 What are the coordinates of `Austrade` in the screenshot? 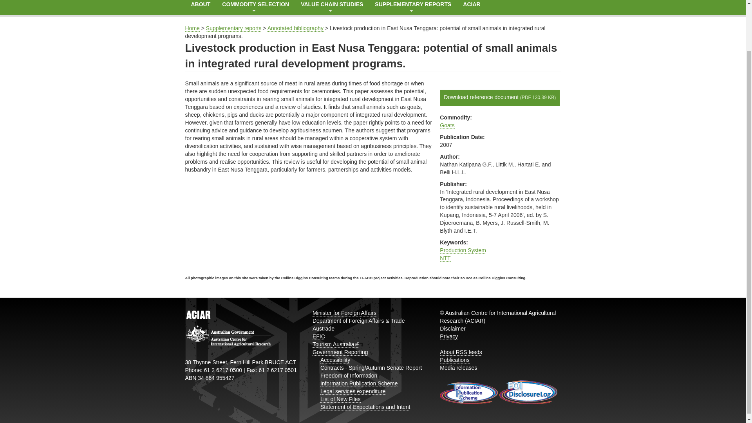 It's located at (324, 328).